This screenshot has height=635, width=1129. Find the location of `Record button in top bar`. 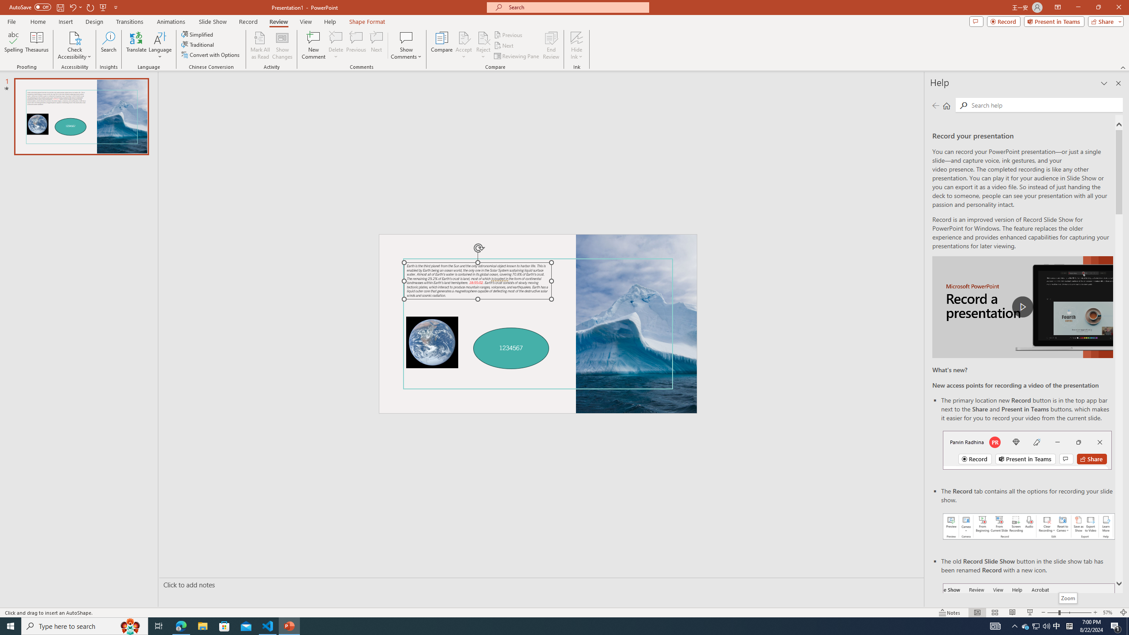

Record button in top bar is located at coordinates (1027, 450).